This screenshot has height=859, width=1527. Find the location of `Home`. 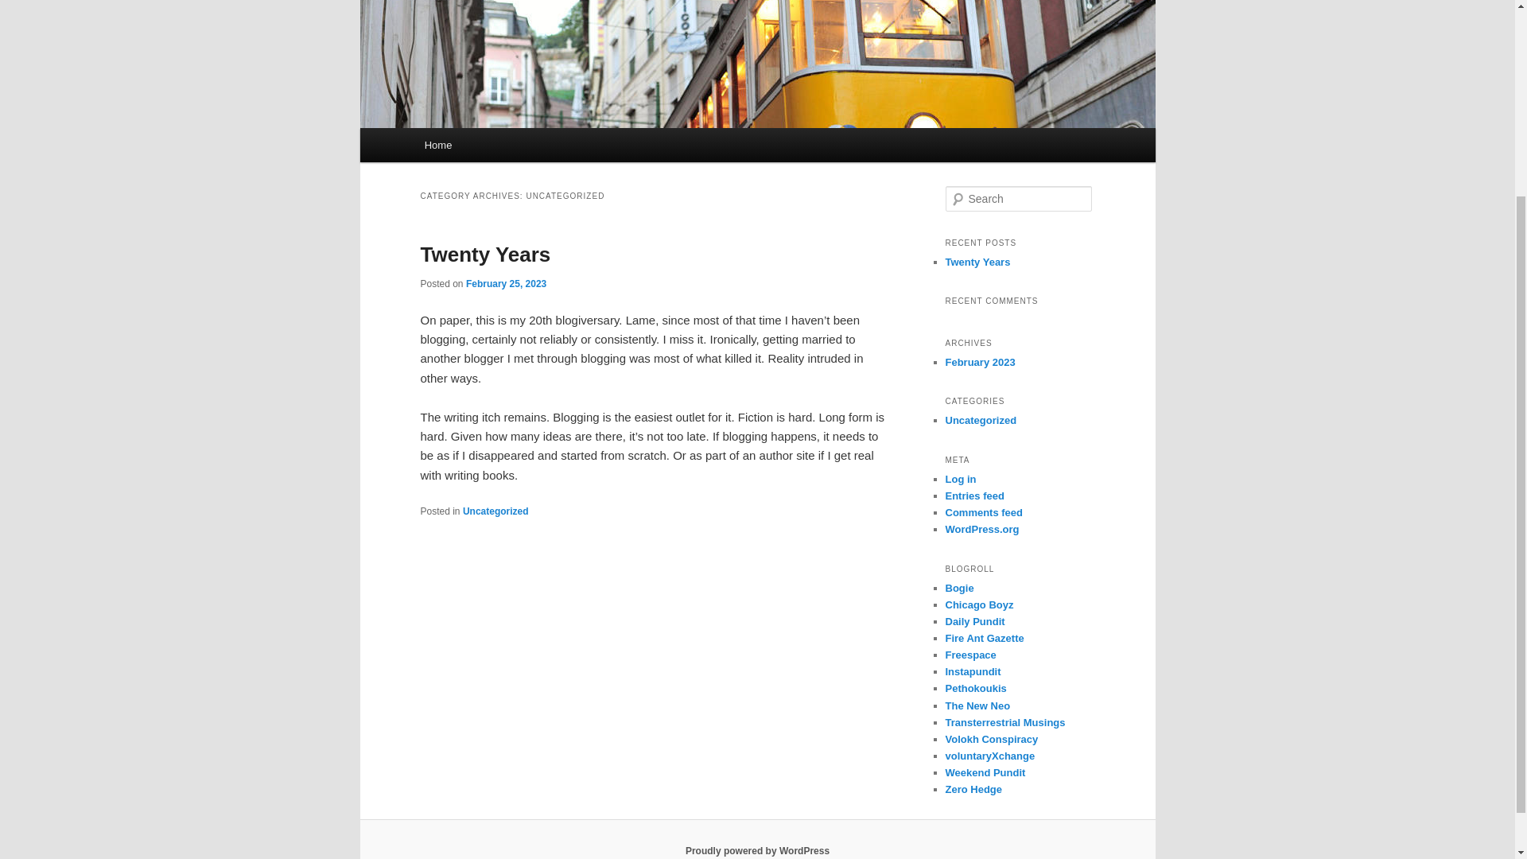

Home is located at coordinates (437, 145).